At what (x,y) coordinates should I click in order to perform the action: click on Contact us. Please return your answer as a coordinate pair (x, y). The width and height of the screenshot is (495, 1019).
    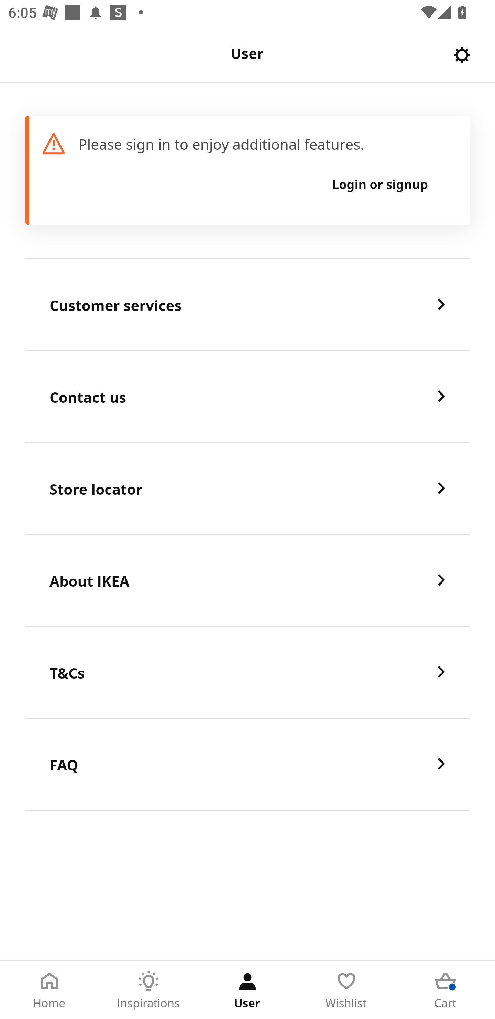
    Looking at the image, I should click on (247, 397).